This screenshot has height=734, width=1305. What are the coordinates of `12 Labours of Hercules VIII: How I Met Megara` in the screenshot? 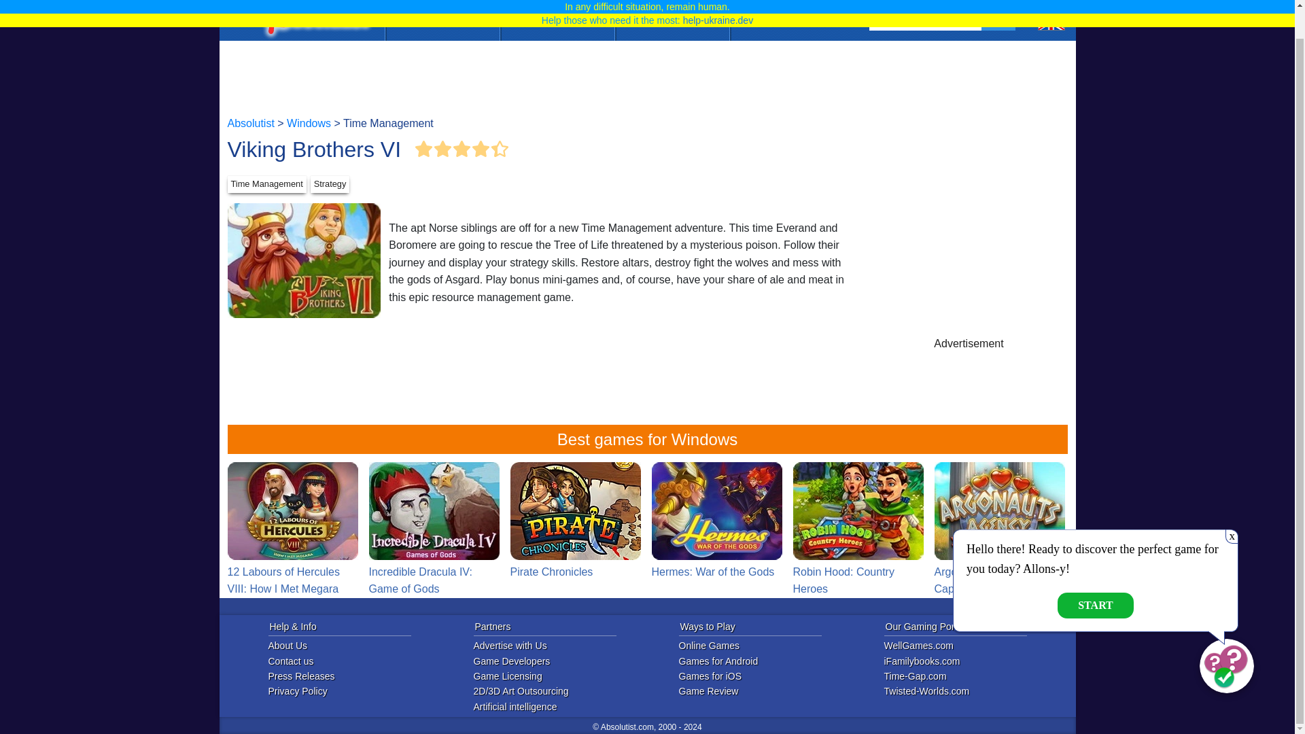 It's located at (292, 511).